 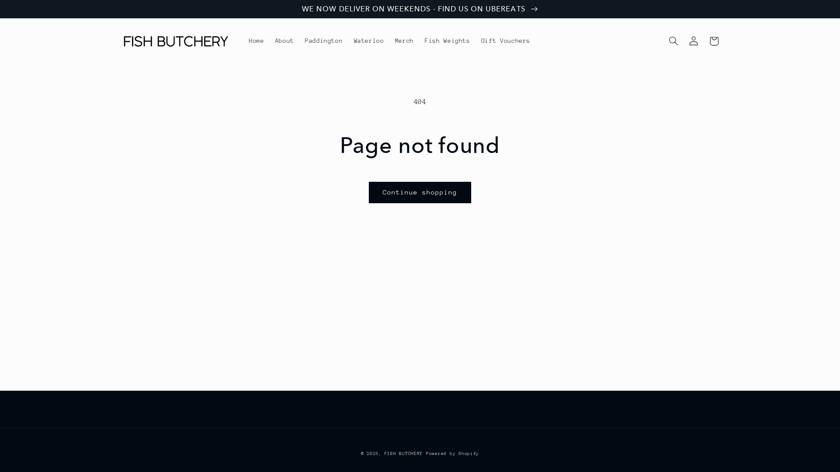 I want to click on Fish Weights, so click(x=448, y=41).